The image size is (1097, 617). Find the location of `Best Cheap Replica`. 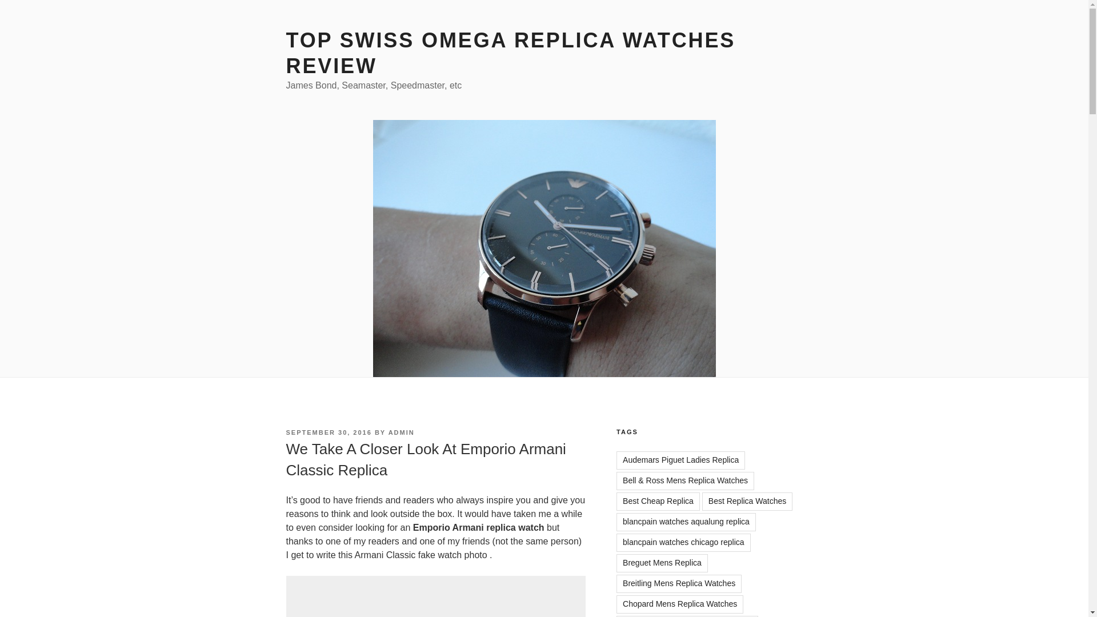

Best Cheap Replica is located at coordinates (658, 502).